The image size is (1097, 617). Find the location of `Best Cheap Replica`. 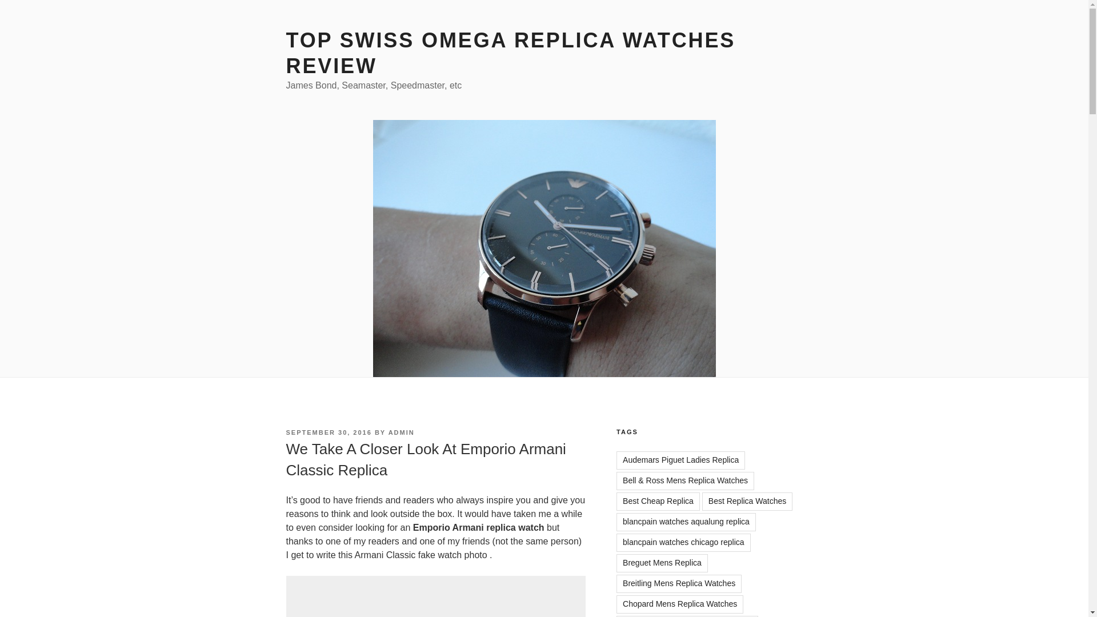

Best Cheap Replica is located at coordinates (658, 502).